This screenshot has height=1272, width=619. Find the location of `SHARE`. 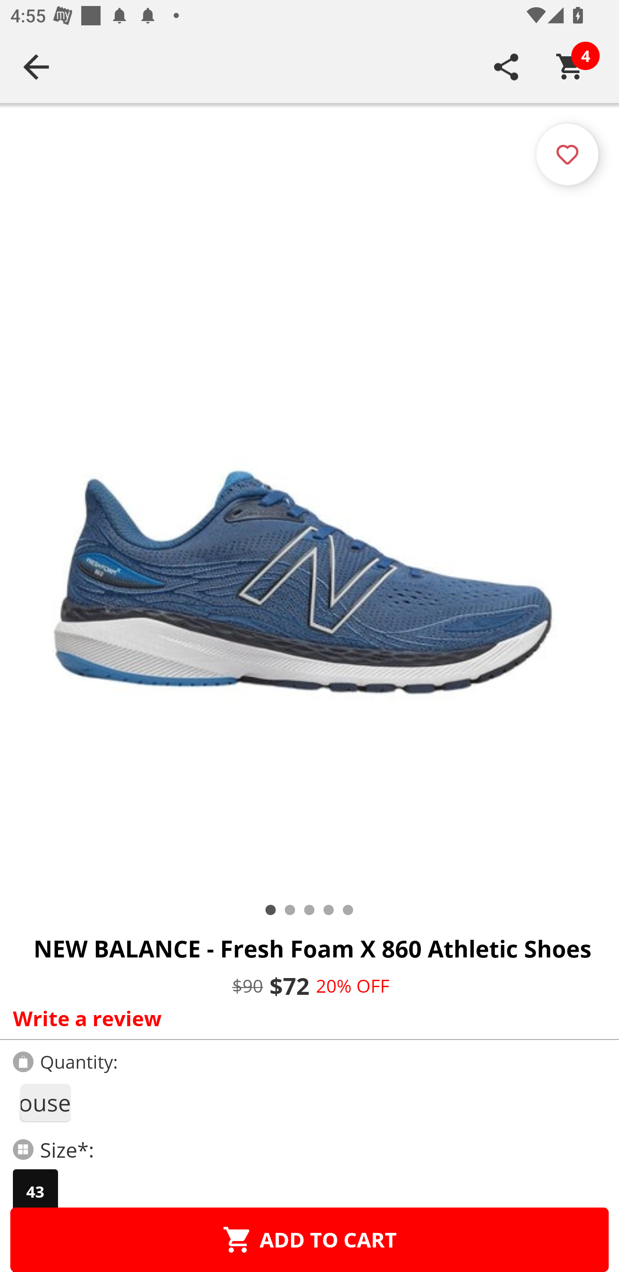

SHARE is located at coordinates (506, 67).